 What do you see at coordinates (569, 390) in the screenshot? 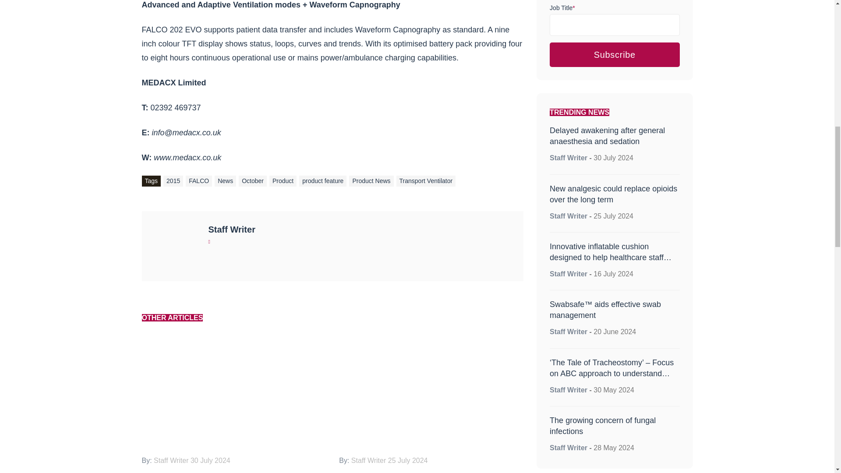
I see `Posts by Staff Writer` at bounding box center [569, 390].